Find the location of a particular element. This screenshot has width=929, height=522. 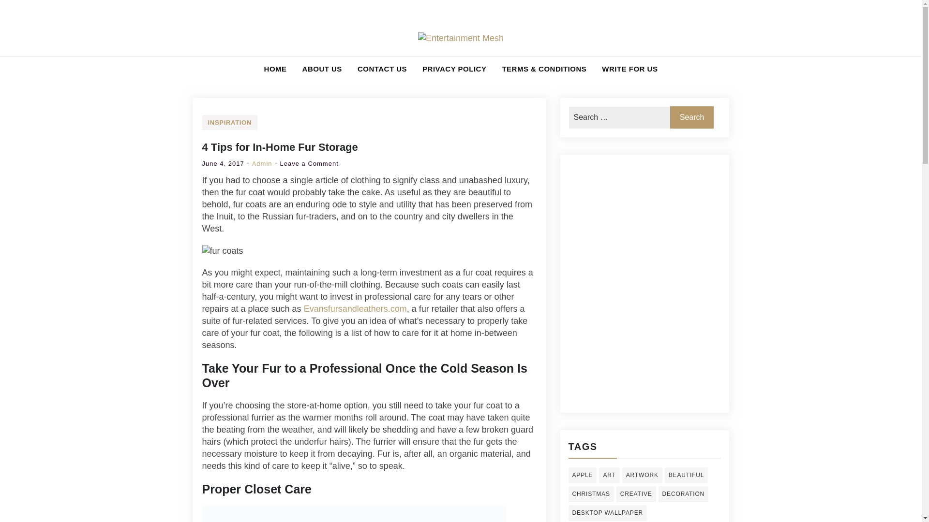

DESKTOP WALLPAPER is located at coordinates (322, 69).